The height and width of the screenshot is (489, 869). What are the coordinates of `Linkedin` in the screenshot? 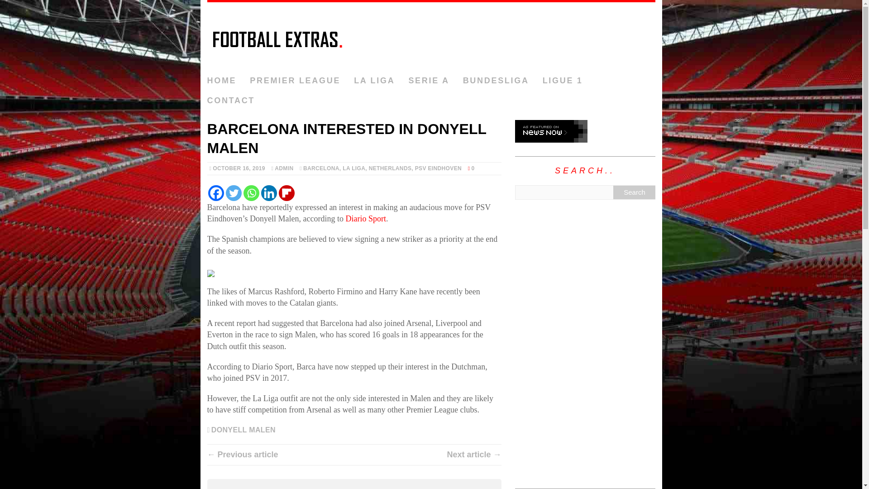 It's located at (268, 193).